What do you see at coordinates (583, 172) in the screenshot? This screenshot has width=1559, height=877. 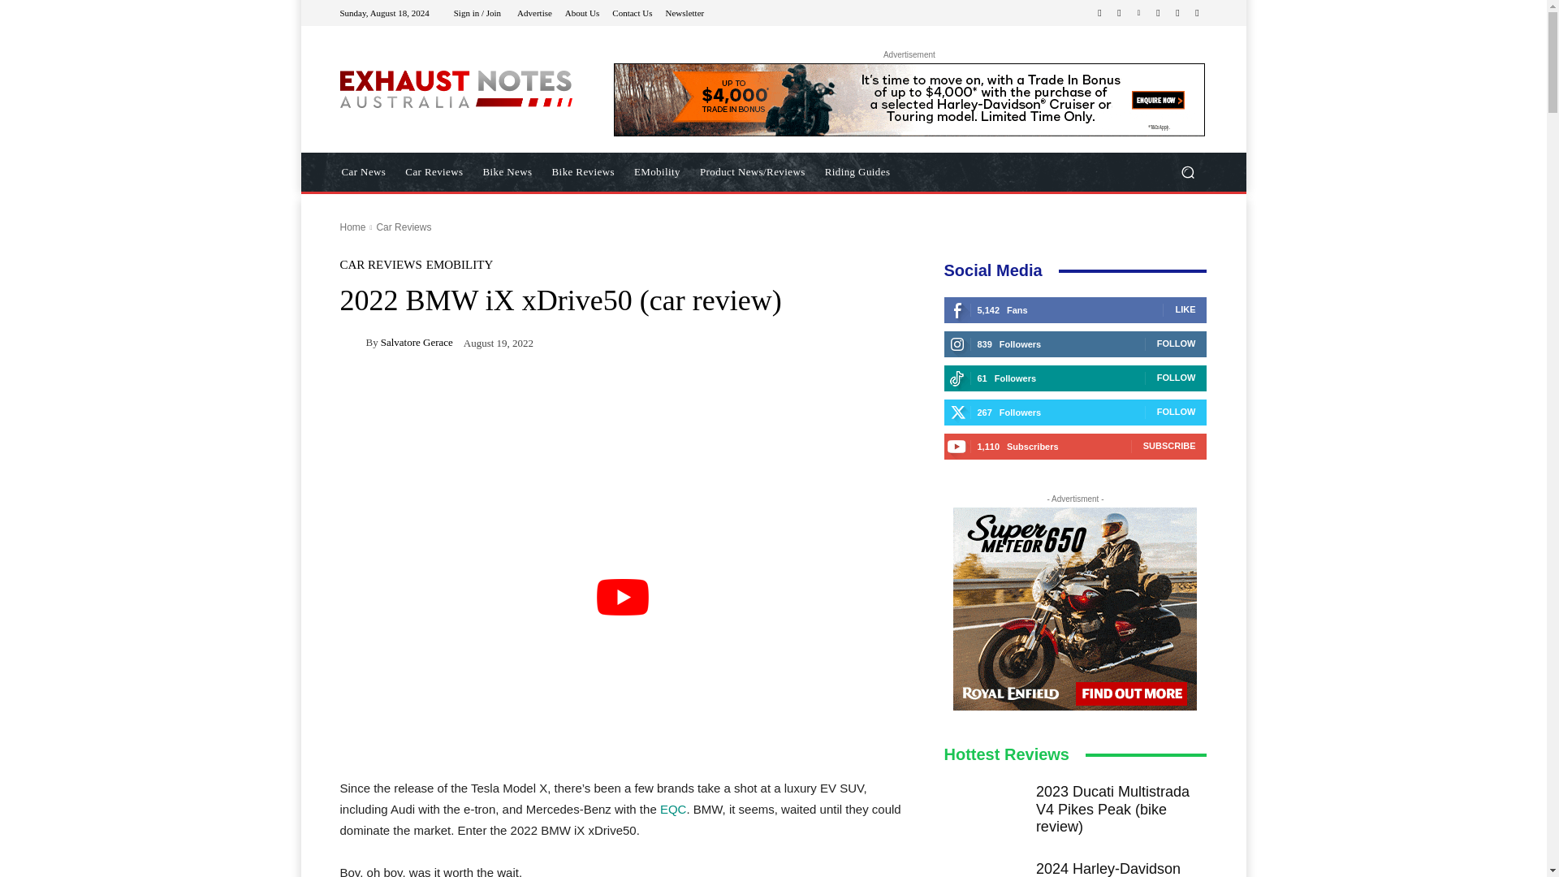 I see `Bike Reviews` at bounding box center [583, 172].